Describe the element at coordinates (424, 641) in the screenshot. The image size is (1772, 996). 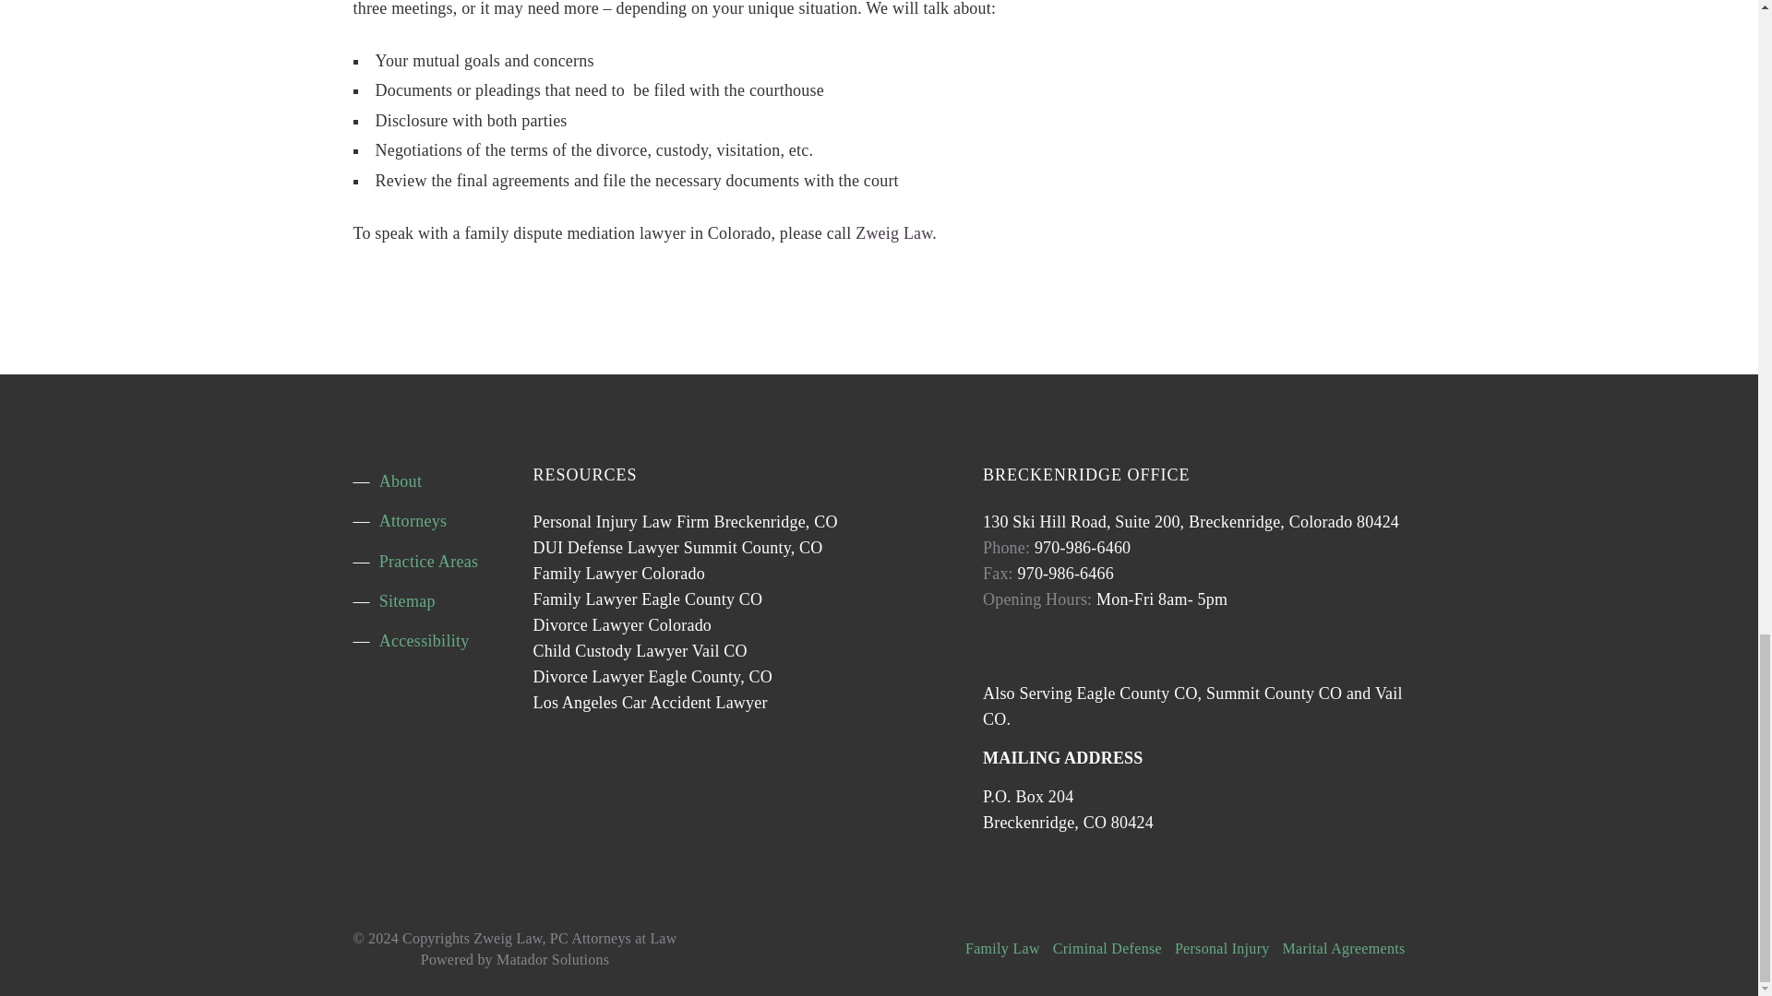
I see `Accessibility` at that location.